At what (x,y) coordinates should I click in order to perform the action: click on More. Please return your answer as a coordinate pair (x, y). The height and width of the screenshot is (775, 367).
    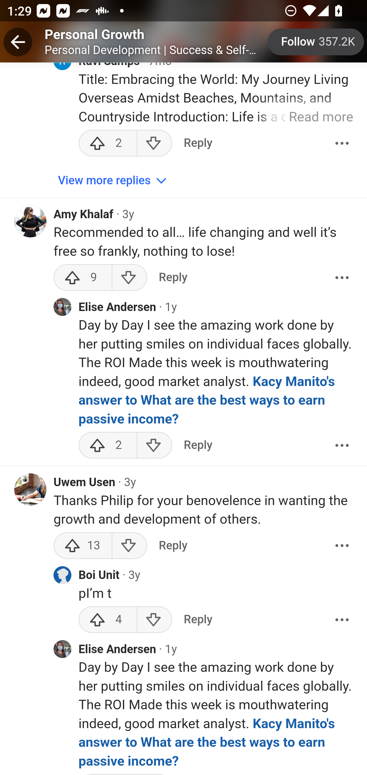
    Looking at the image, I should click on (342, 446).